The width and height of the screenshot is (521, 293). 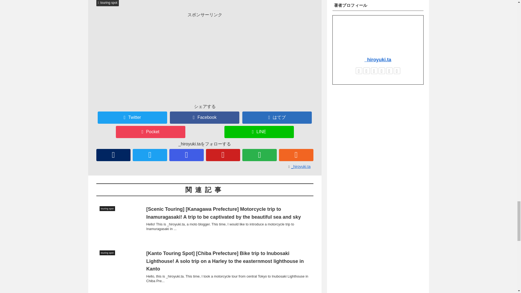 I want to click on touring spot, so click(x=107, y=3).